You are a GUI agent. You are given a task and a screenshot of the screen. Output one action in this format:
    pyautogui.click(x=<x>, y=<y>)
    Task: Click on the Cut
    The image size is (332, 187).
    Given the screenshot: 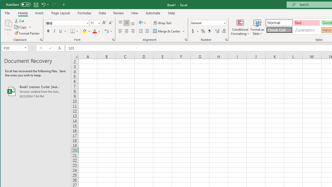 What is the action you would take?
    pyautogui.click(x=20, y=21)
    